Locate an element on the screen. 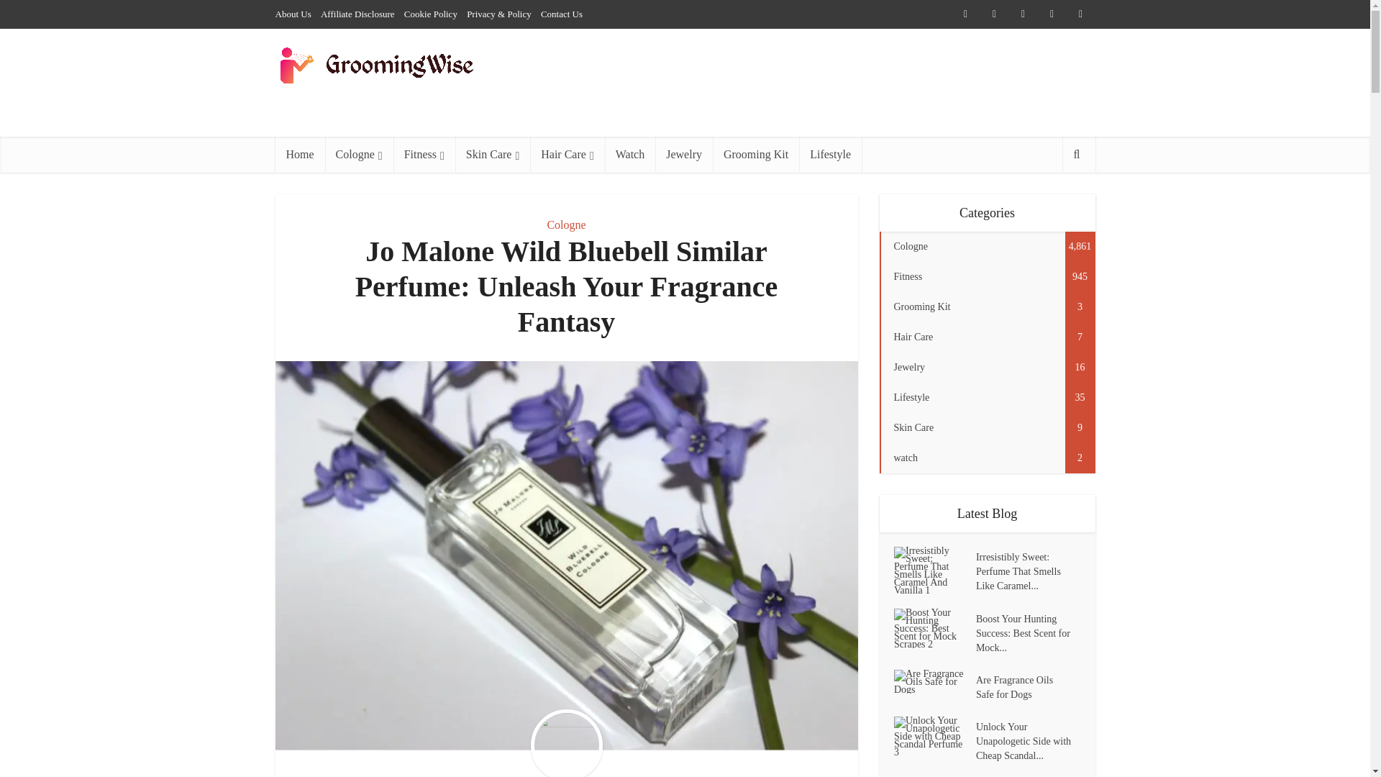  Affiliate Disclosure is located at coordinates (357, 14).